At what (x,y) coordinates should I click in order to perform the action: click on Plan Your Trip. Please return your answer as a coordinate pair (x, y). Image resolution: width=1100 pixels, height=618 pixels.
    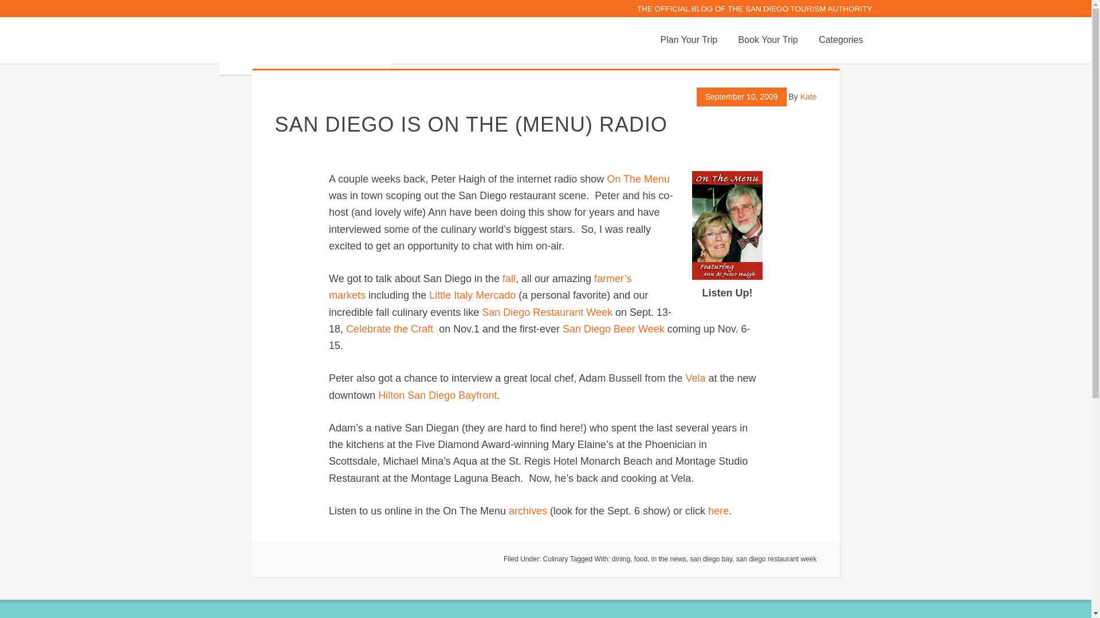
    Looking at the image, I should click on (689, 40).